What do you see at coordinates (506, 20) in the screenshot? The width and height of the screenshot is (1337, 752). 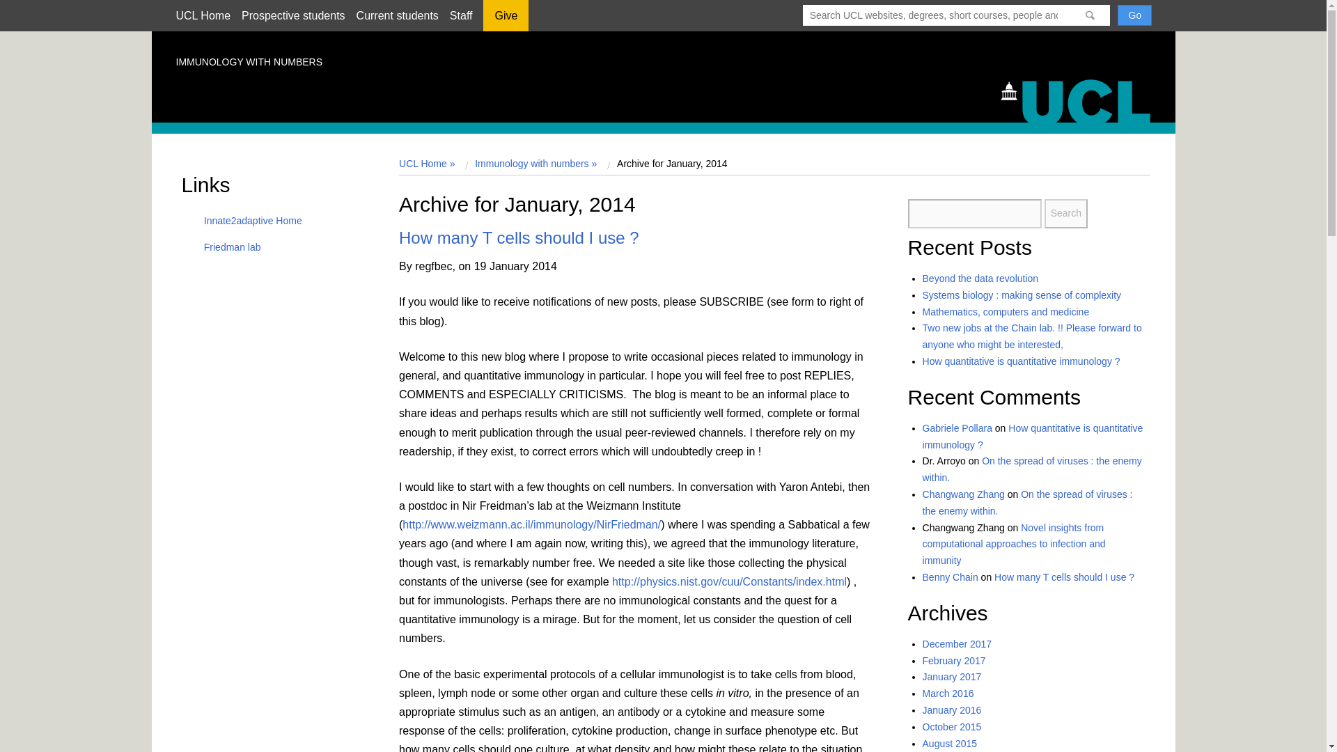 I see `Give` at bounding box center [506, 20].